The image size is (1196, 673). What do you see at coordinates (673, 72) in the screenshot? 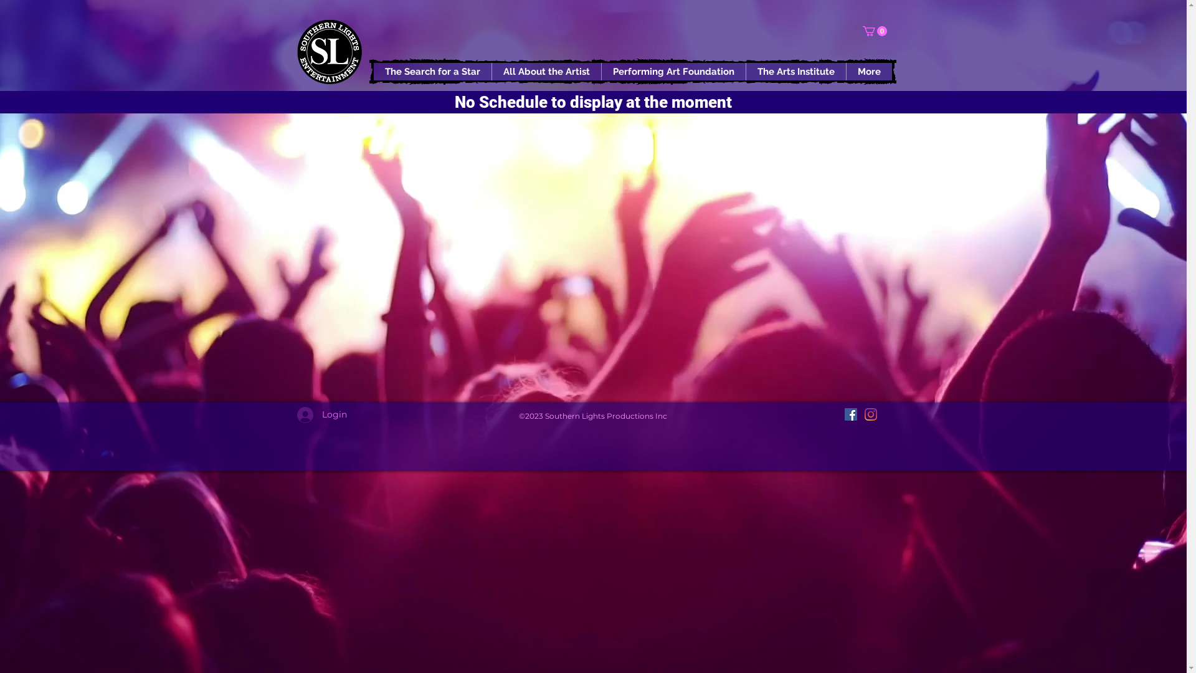
I see `Performing Art Foundation` at bounding box center [673, 72].